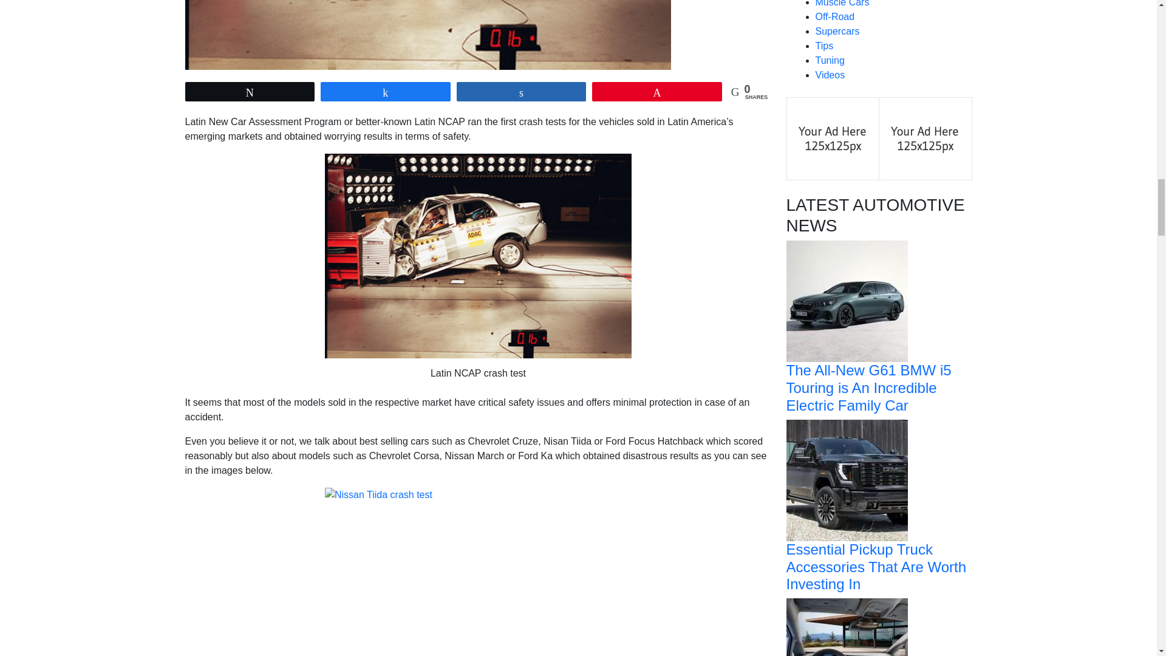 This screenshot has width=1166, height=656. Describe the element at coordinates (847, 654) in the screenshot. I see `Our Top 5 Best Small Electric Cars in 2024` at that location.